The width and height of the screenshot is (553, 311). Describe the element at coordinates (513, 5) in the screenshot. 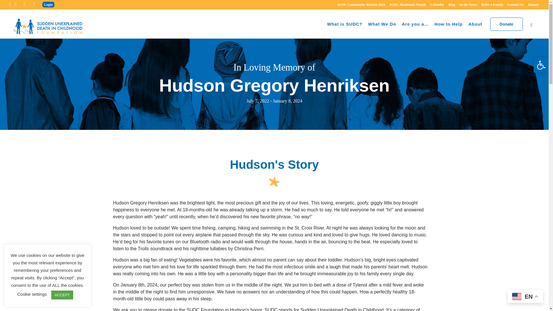

I see `Contact Us` at that location.